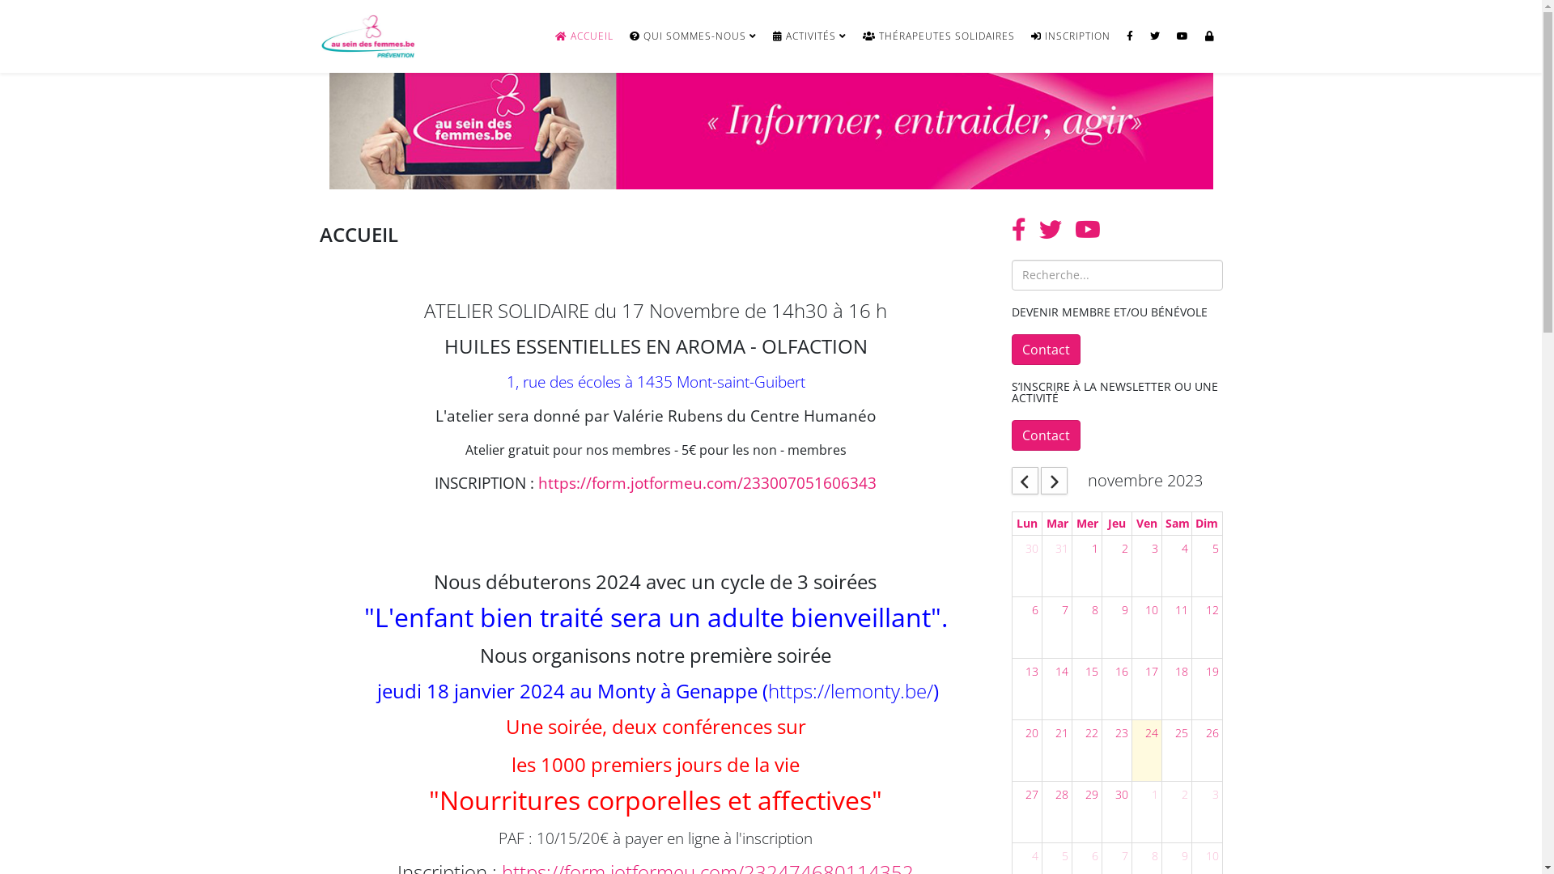 The image size is (1554, 874). What do you see at coordinates (1025, 481) in the screenshot?
I see `Previous Mois` at bounding box center [1025, 481].